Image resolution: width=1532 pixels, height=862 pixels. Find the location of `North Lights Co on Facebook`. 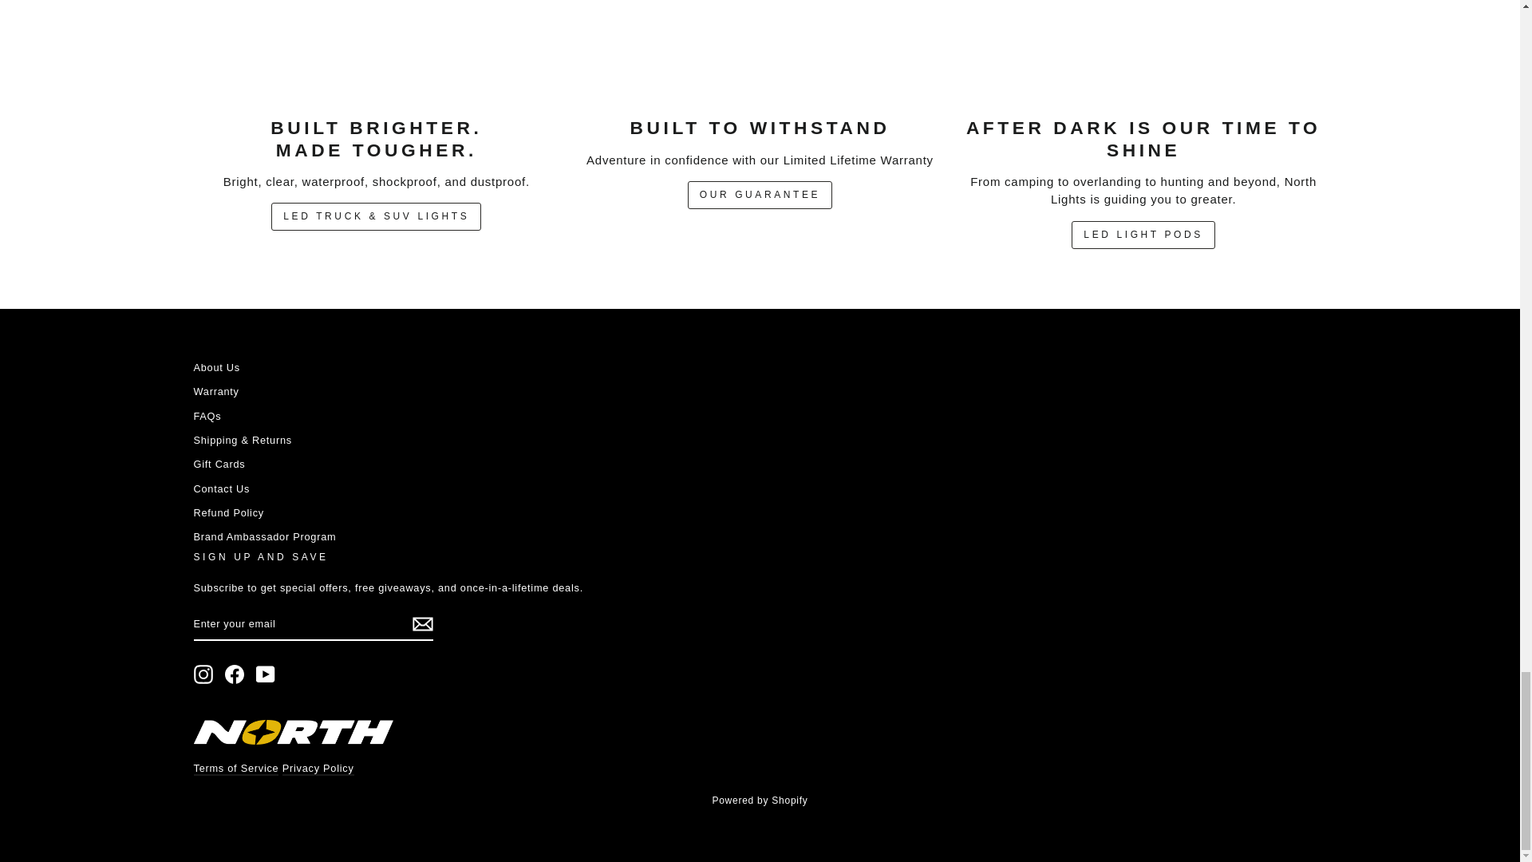

North Lights Co on Facebook is located at coordinates (235, 674).